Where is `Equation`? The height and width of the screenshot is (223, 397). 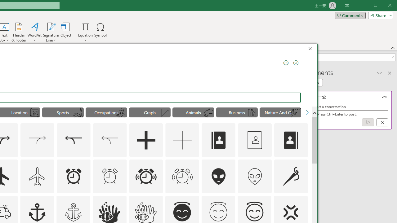 Equation is located at coordinates (86, 27).